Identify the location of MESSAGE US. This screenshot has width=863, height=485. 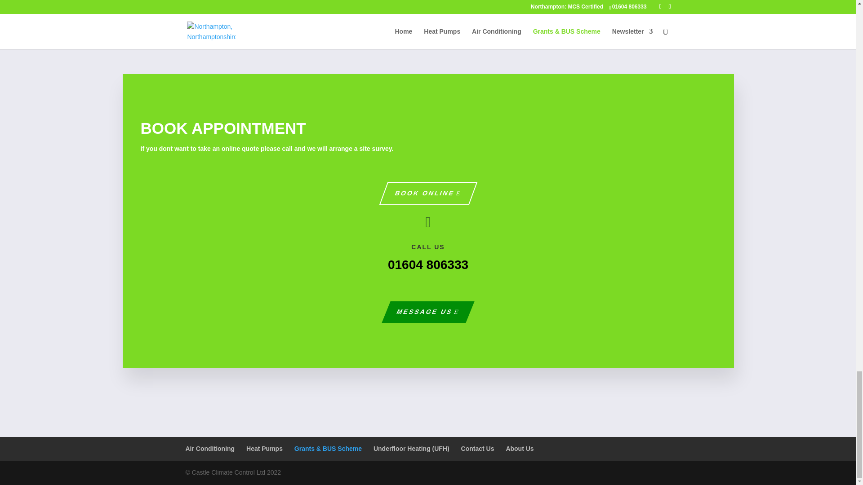
(423, 312).